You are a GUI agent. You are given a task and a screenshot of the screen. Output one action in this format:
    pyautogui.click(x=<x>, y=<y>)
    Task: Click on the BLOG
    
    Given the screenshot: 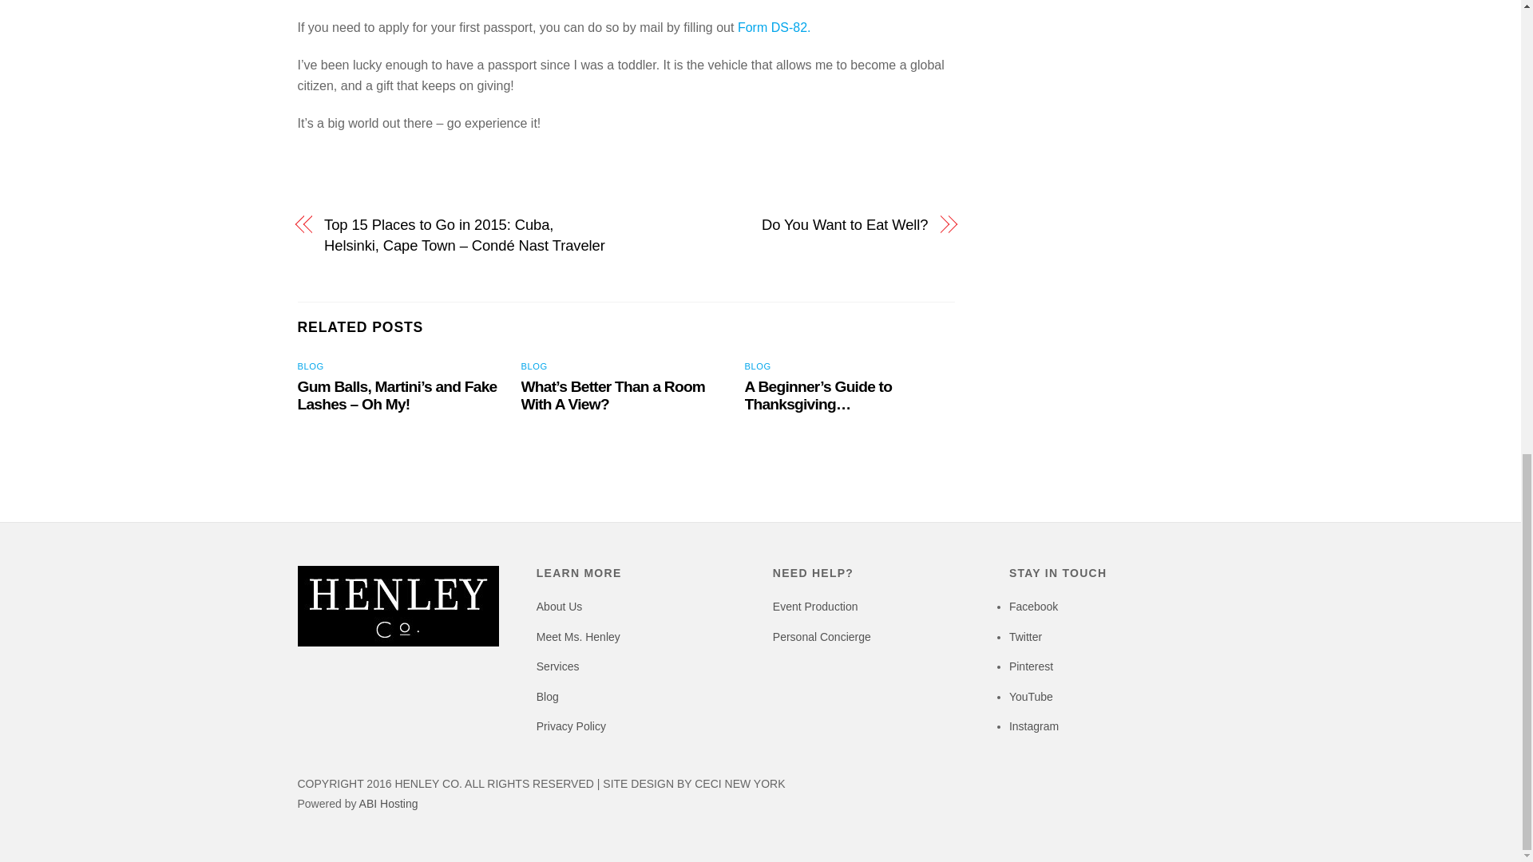 What is the action you would take?
    pyautogui.click(x=310, y=366)
    